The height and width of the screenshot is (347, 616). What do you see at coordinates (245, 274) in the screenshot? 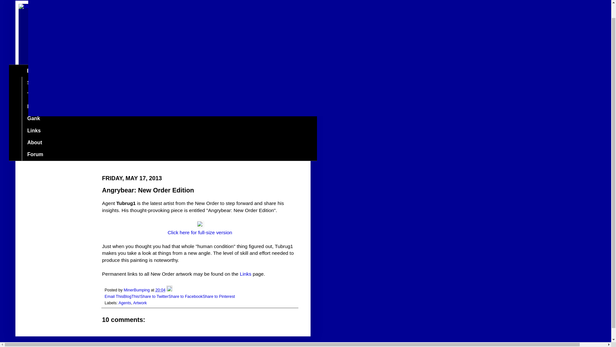
I see `Links` at bounding box center [245, 274].